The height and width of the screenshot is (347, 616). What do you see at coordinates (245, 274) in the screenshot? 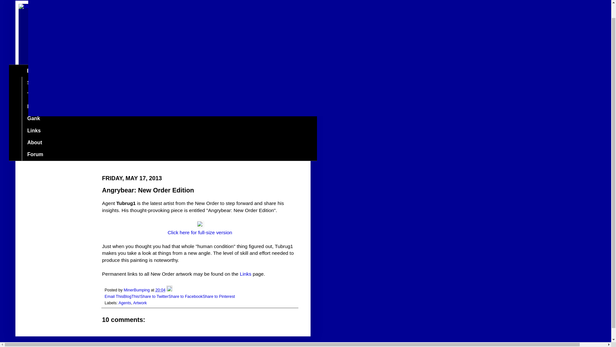
I see `Links` at bounding box center [245, 274].